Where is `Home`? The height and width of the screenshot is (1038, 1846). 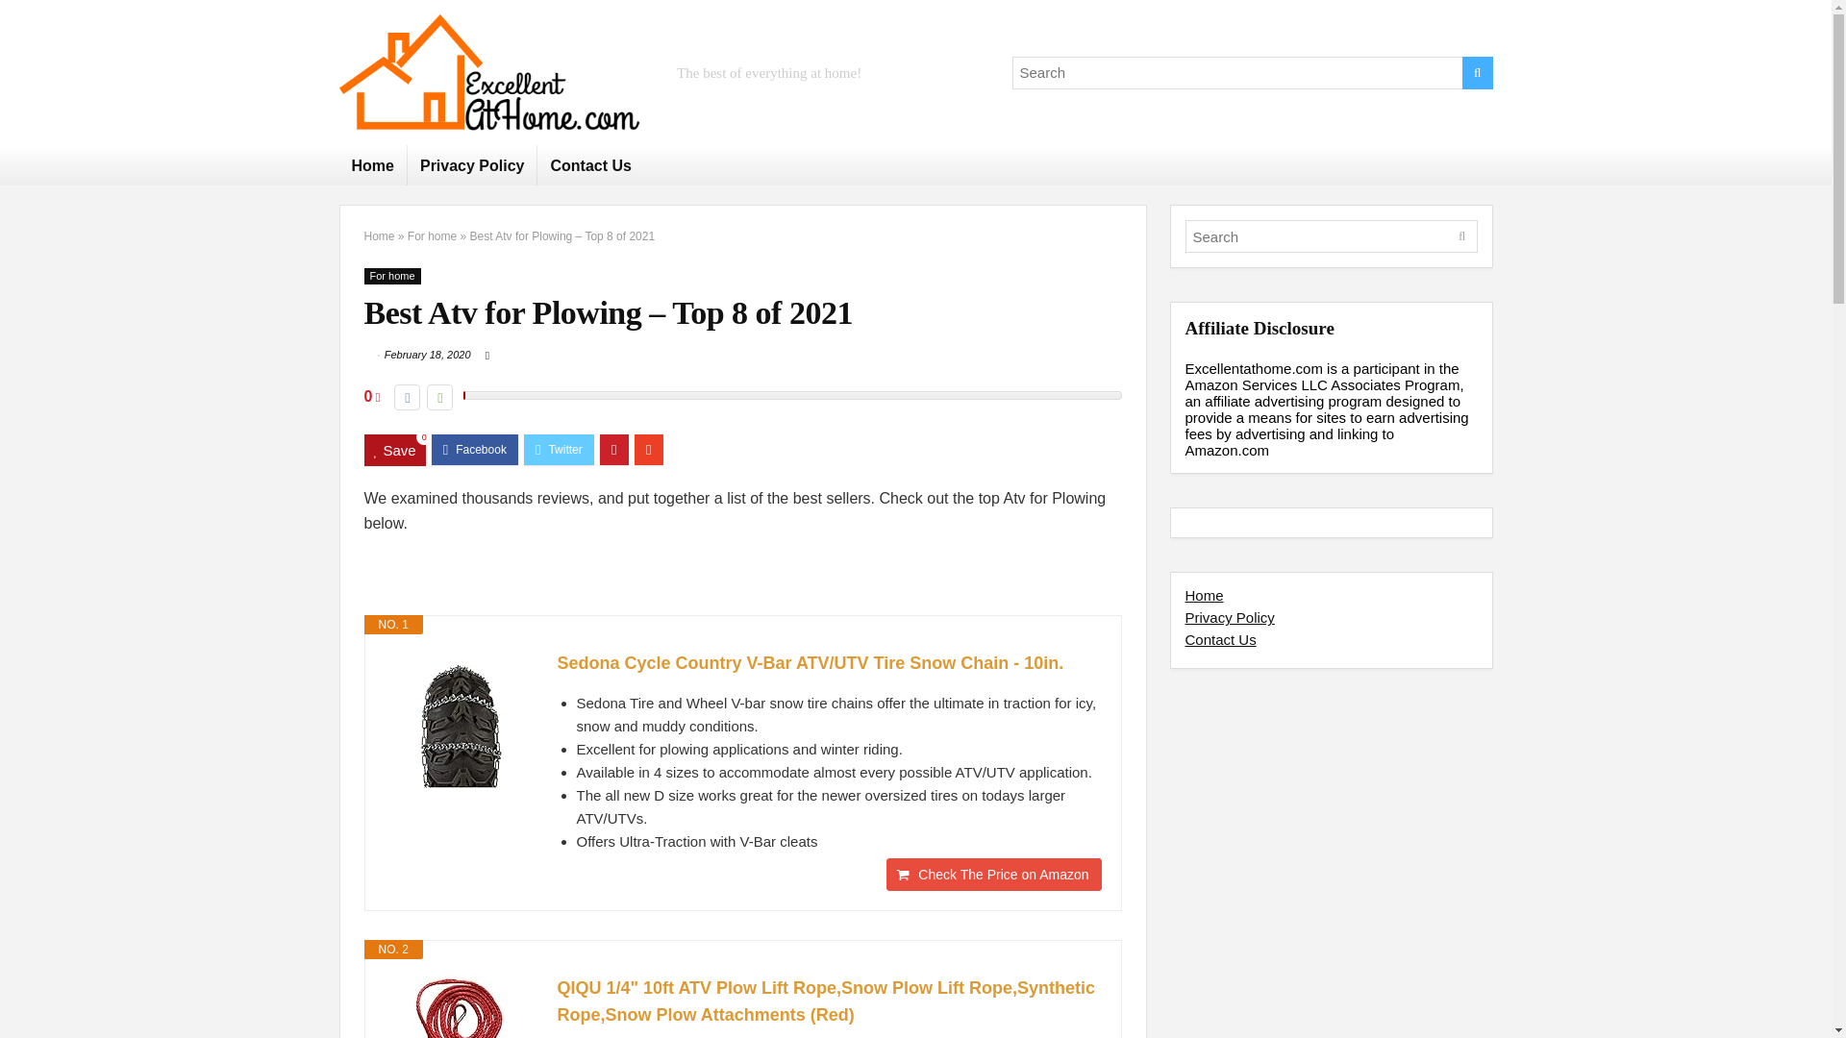
Home is located at coordinates (1204, 595).